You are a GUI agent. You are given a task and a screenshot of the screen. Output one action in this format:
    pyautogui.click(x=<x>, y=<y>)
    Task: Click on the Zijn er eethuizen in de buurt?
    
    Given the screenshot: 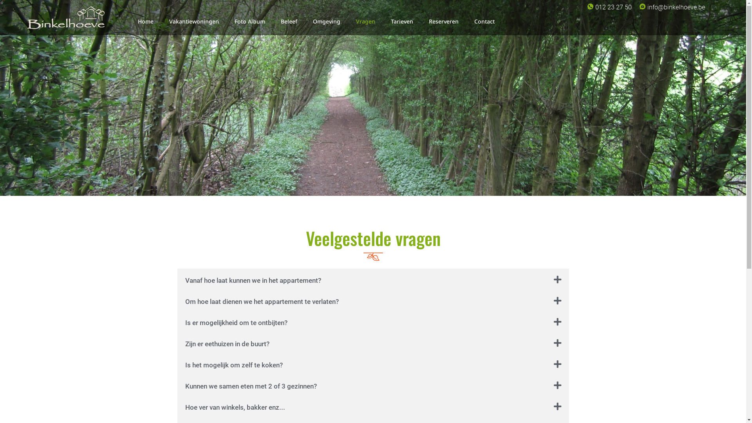 What is the action you would take?
    pyautogui.click(x=227, y=344)
    